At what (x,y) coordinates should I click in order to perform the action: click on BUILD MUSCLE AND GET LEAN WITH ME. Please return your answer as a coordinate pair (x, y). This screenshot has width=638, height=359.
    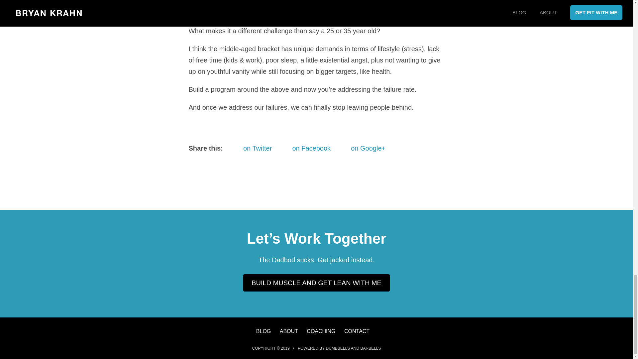
    Looking at the image, I should click on (316, 283).